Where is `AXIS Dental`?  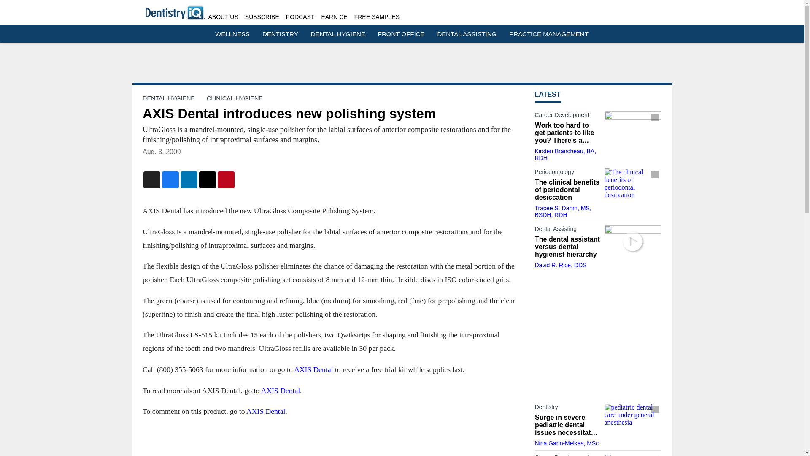 AXIS Dental is located at coordinates (265, 411).